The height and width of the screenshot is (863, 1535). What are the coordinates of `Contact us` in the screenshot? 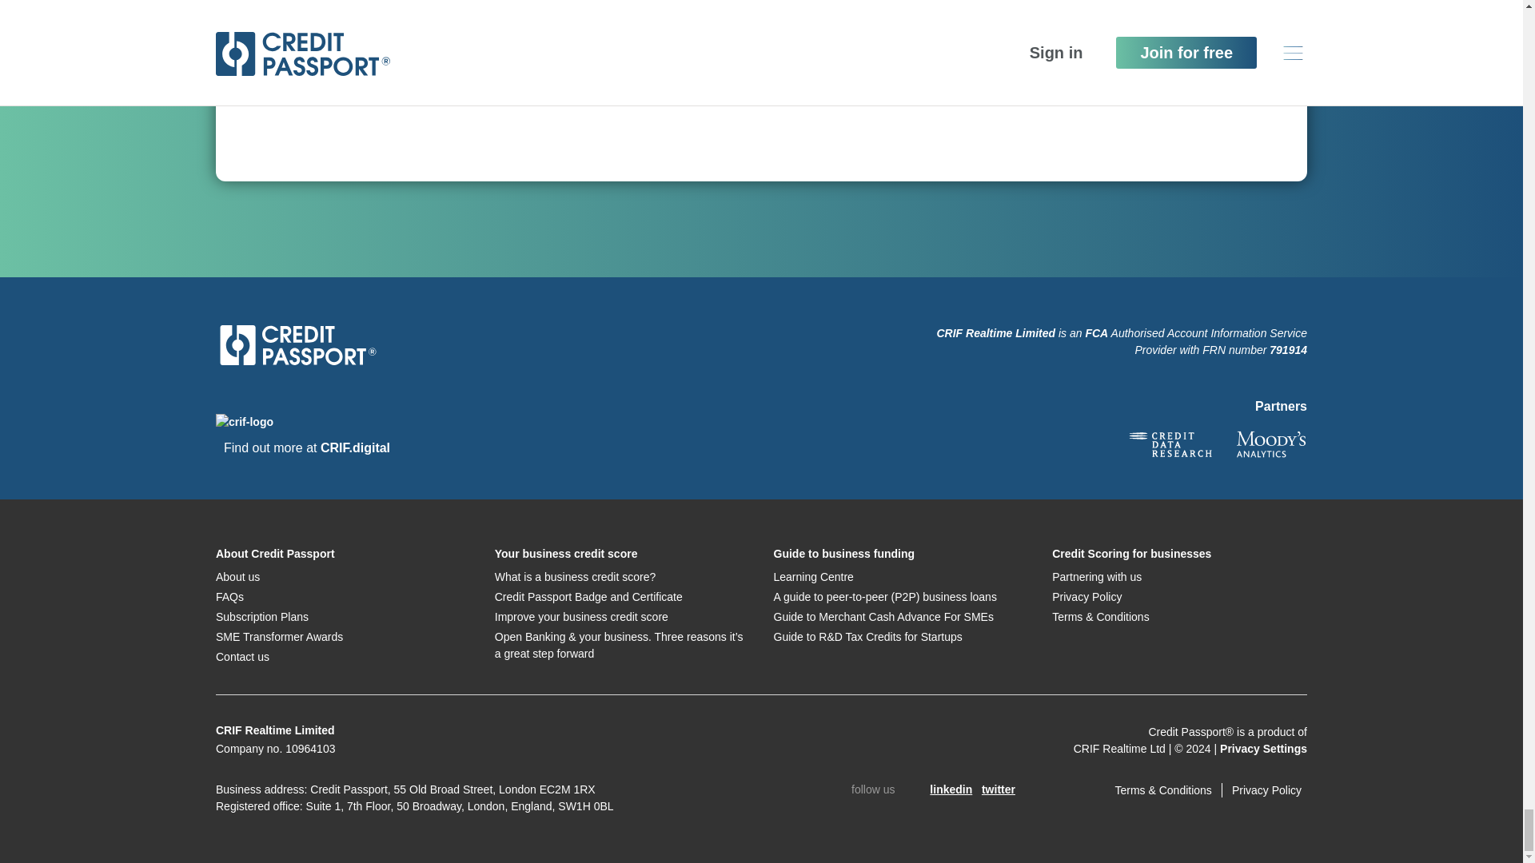 It's located at (243, 657).